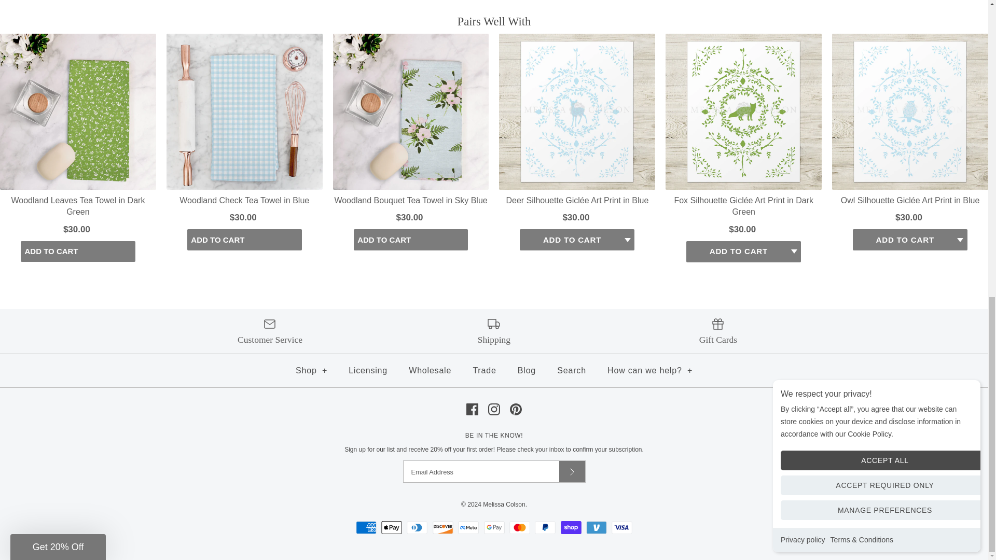 The height and width of the screenshot is (560, 996). Describe the element at coordinates (392, 528) in the screenshot. I see `Apple Pay` at that location.